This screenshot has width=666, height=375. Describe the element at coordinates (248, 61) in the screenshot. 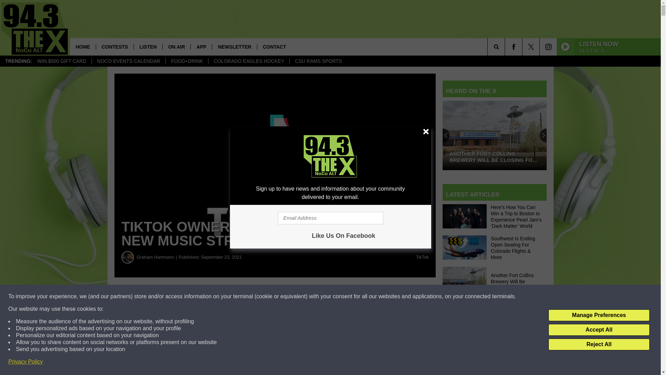

I see `COLORADO EAGLES HOCKEY` at that location.